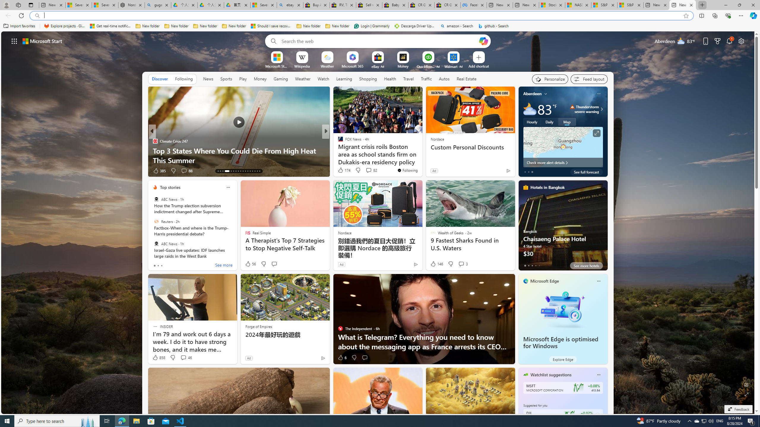 This screenshot has height=427, width=760. What do you see at coordinates (259, 171) in the screenshot?
I see `AutomationID: tab-29` at bounding box center [259, 171].